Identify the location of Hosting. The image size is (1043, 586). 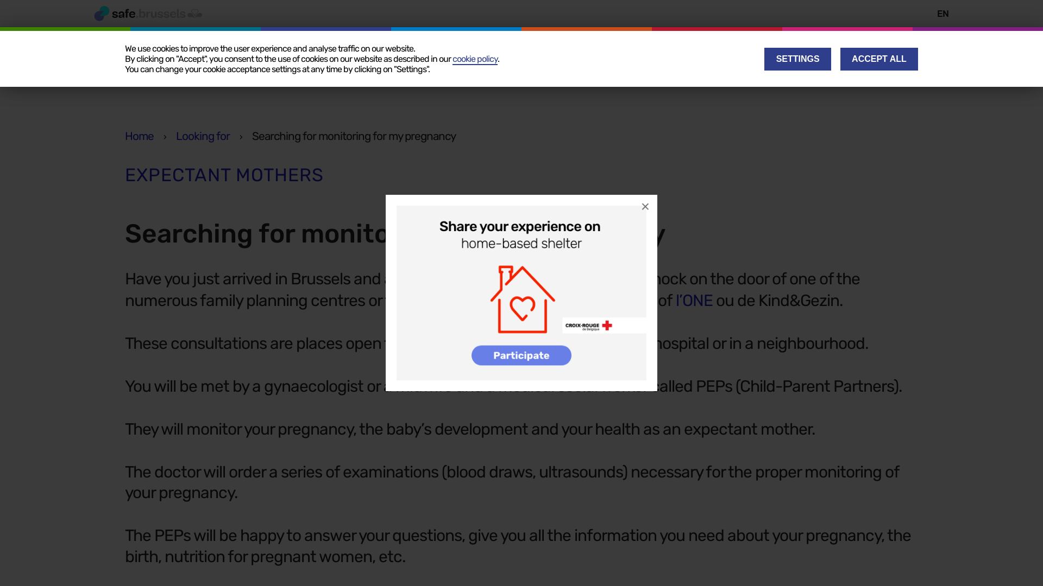
(258, 74).